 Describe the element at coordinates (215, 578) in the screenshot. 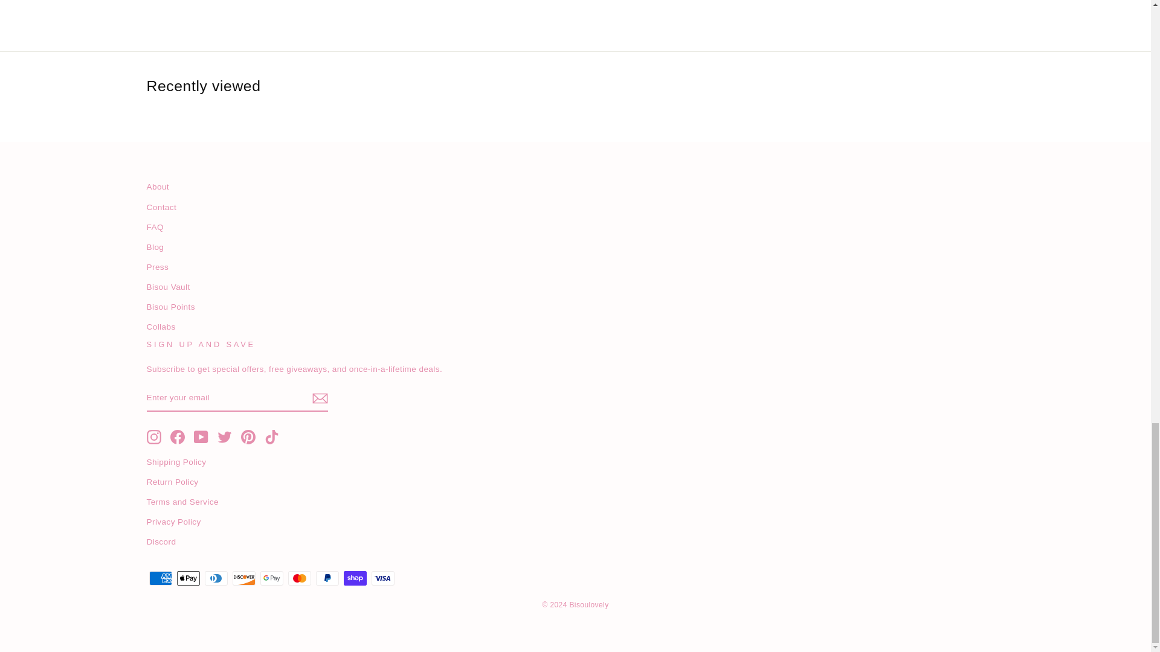

I see `Diners Club` at that location.